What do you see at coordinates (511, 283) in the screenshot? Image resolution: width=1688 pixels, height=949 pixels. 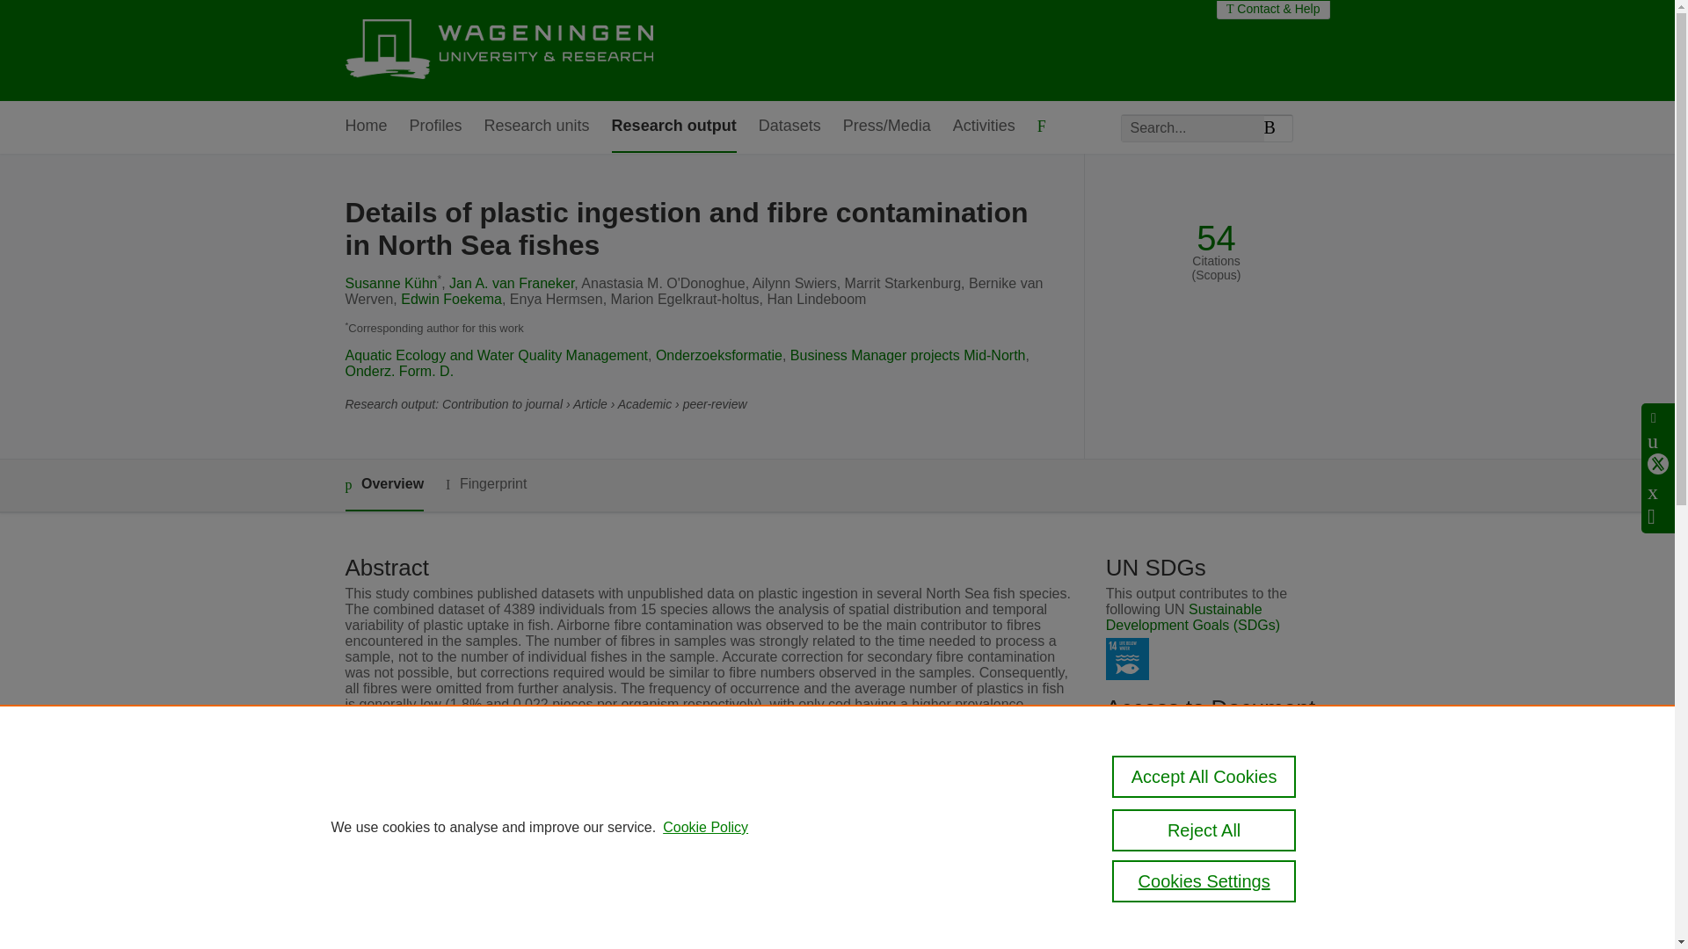 I see `Jan A. van Franeker` at bounding box center [511, 283].